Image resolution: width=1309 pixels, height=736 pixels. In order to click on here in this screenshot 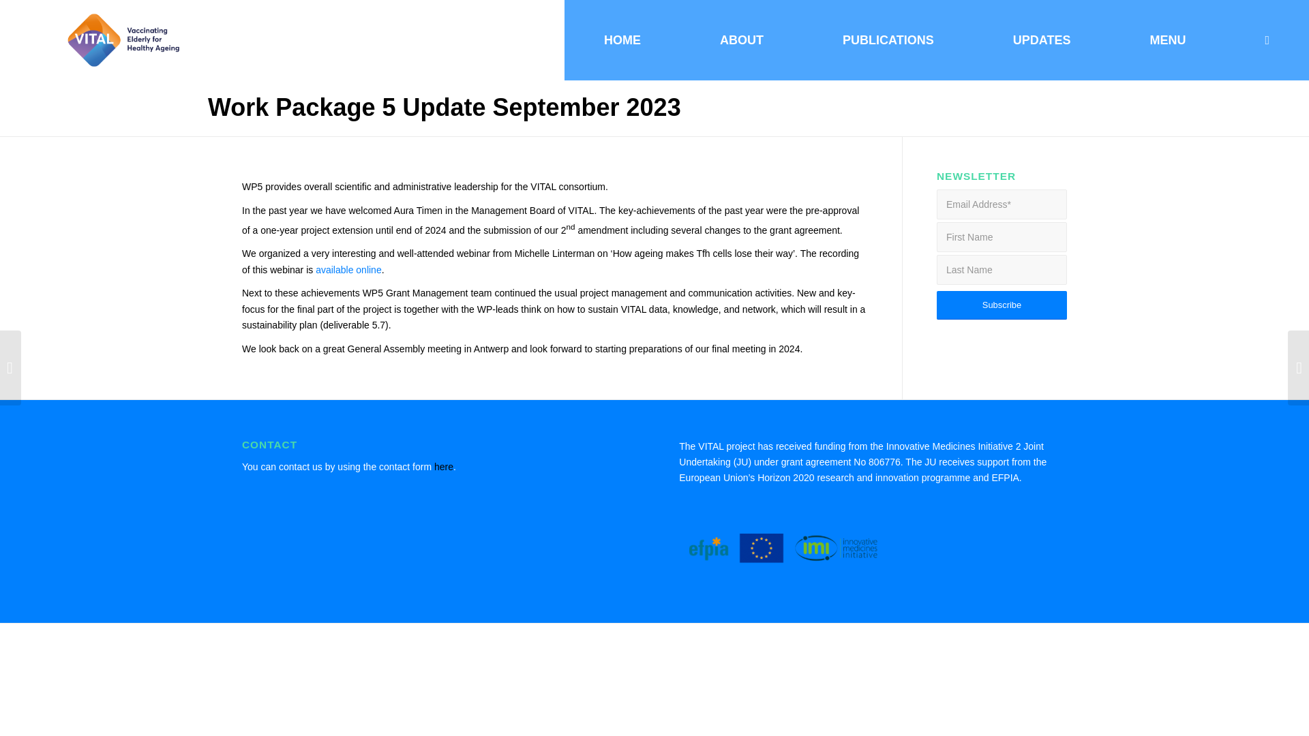, I will do `click(442, 467)`.